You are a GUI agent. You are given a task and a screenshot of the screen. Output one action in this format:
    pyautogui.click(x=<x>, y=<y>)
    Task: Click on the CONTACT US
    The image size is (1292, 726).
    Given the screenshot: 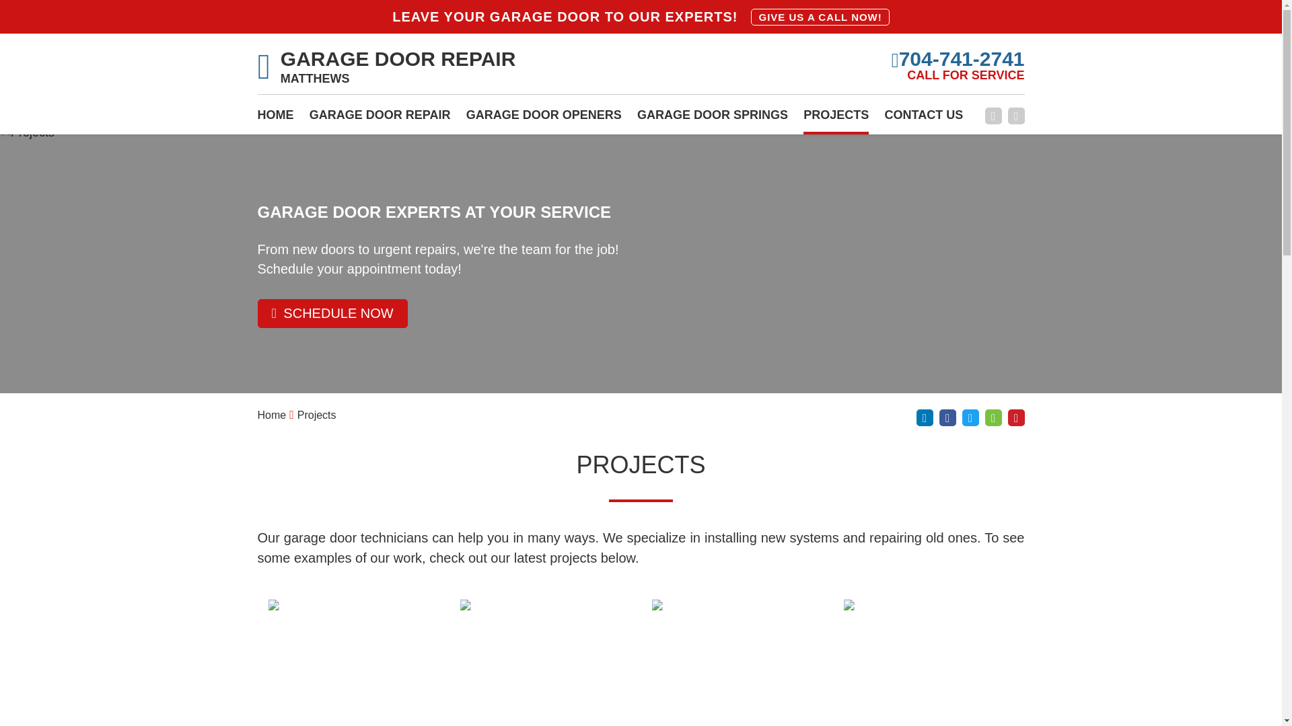 What is the action you would take?
    pyautogui.click(x=925, y=119)
    